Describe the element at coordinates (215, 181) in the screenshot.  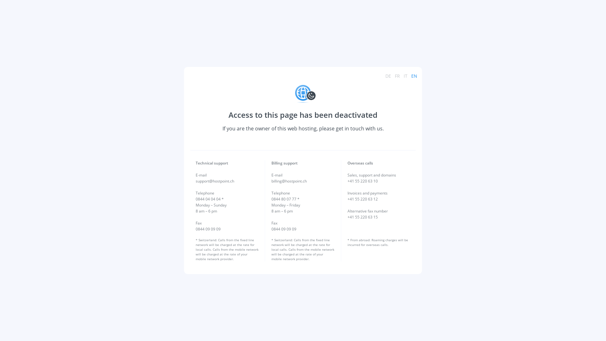
I see `support@hostpoint.ch` at that location.